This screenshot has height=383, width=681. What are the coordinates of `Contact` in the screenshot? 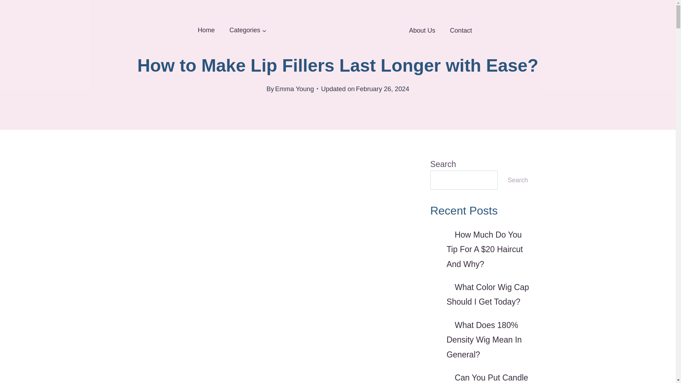 It's located at (461, 30).